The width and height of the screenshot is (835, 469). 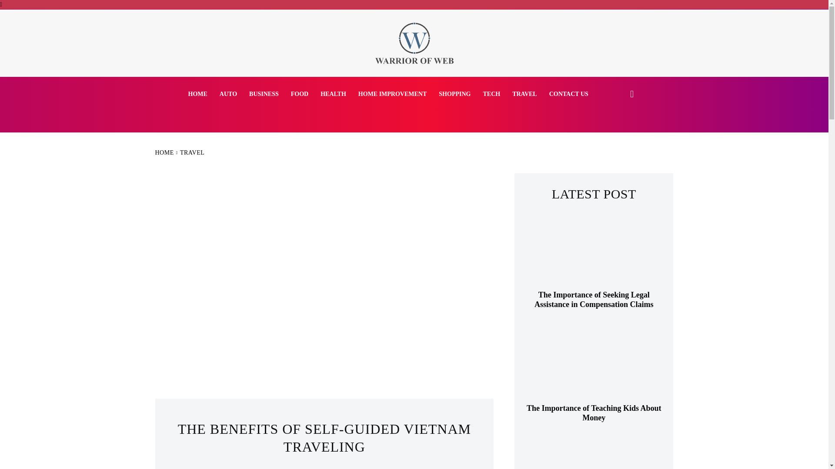 What do you see at coordinates (594, 363) in the screenshot?
I see `The Importance of Teaching Kids About Money` at bounding box center [594, 363].